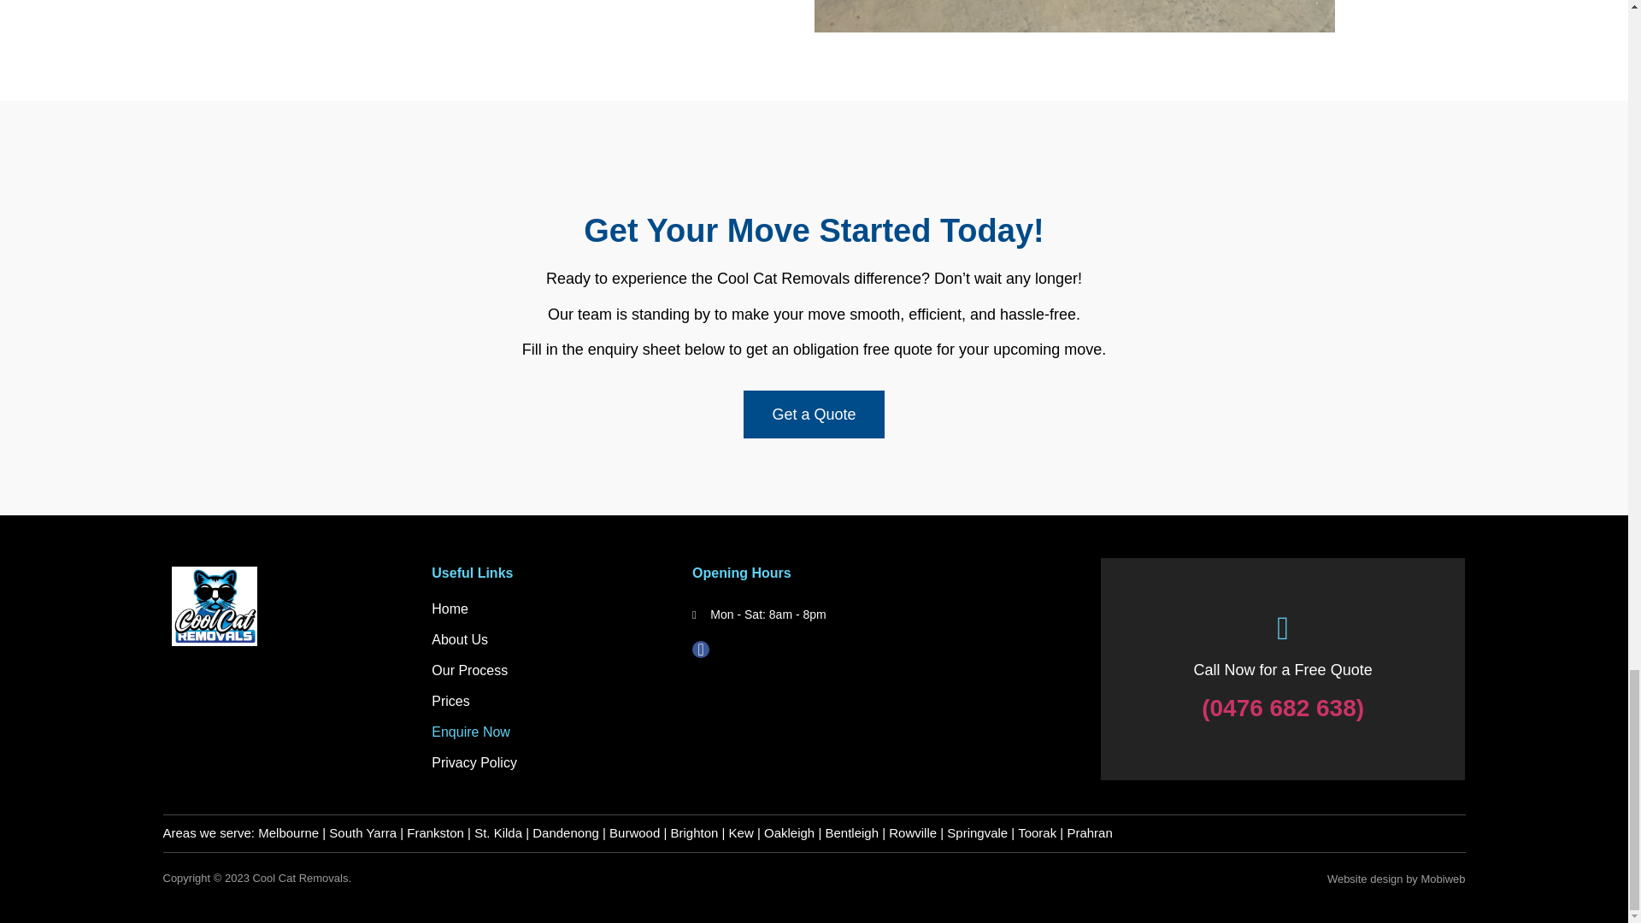 The height and width of the screenshot is (923, 1641). I want to click on Privacy Policy , so click(552, 762).